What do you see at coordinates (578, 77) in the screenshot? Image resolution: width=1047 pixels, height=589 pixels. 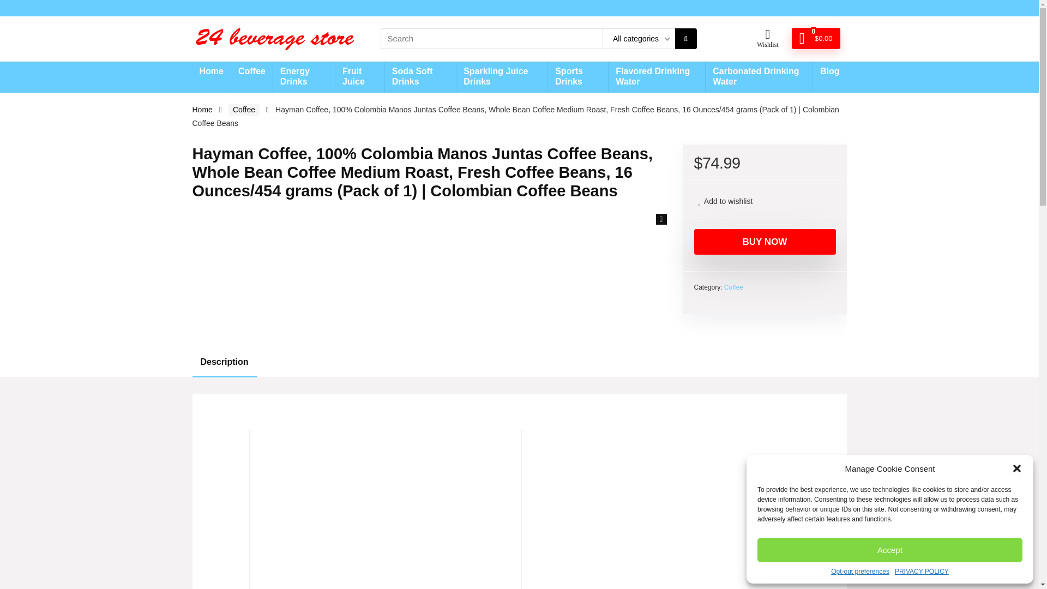 I see `Sports Drinks` at bounding box center [578, 77].